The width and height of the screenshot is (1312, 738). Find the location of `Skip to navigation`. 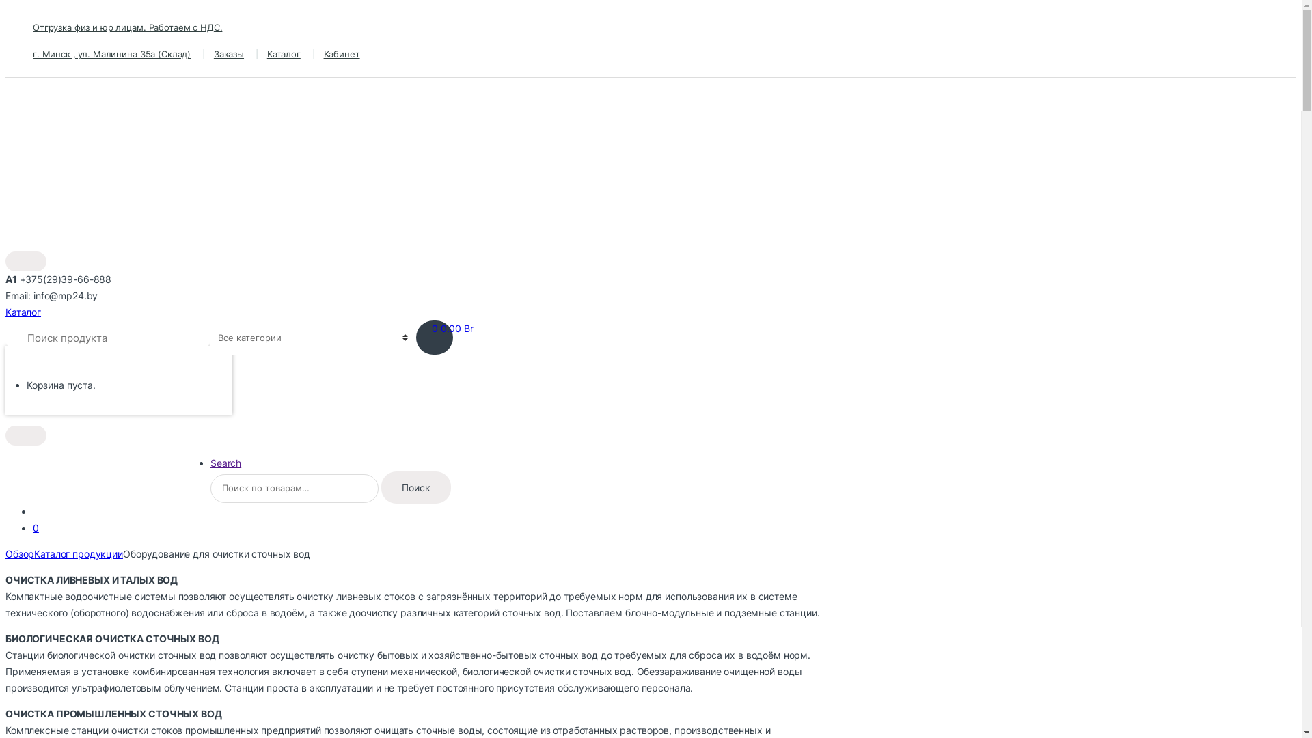

Skip to navigation is located at coordinates (44, 14).